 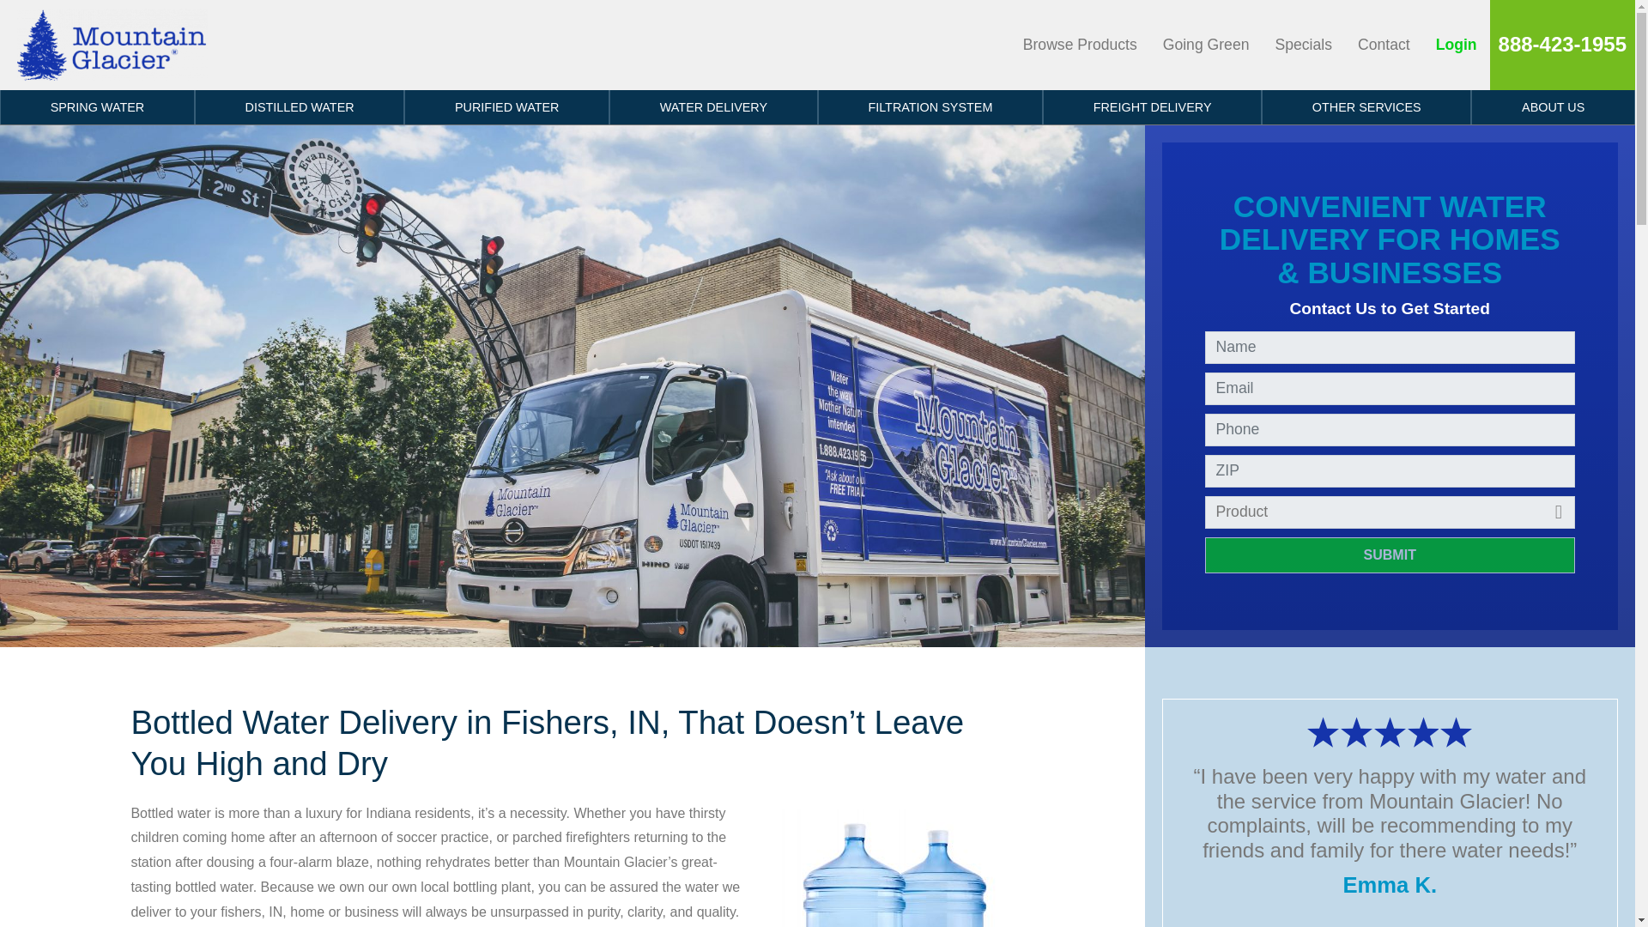 What do you see at coordinates (930, 106) in the screenshot?
I see `FILTRATION SYSTEM` at bounding box center [930, 106].